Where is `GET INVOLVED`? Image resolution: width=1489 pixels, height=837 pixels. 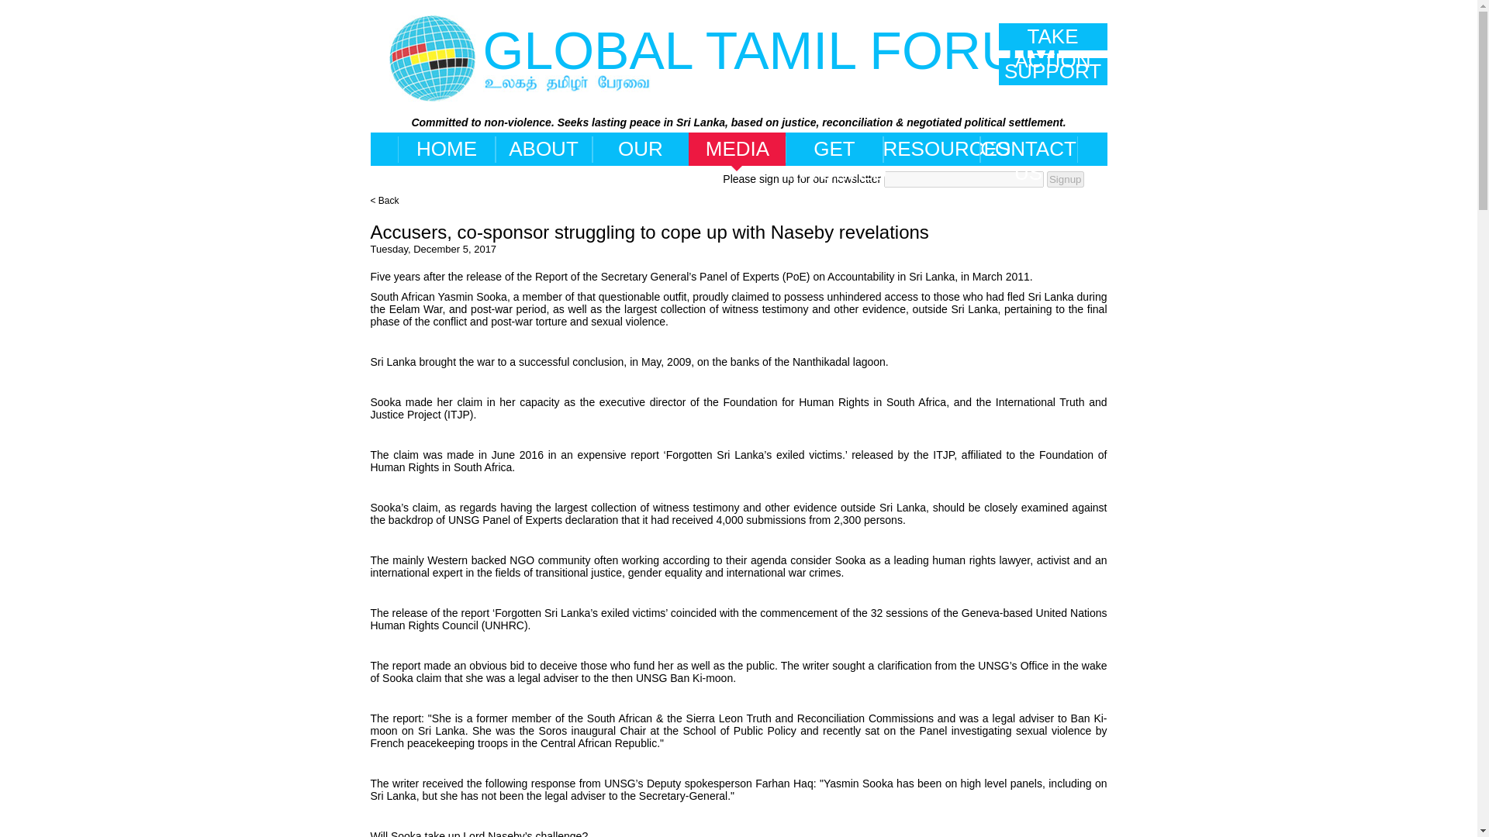 GET INVOLVED is located at coordinates (833, 149).